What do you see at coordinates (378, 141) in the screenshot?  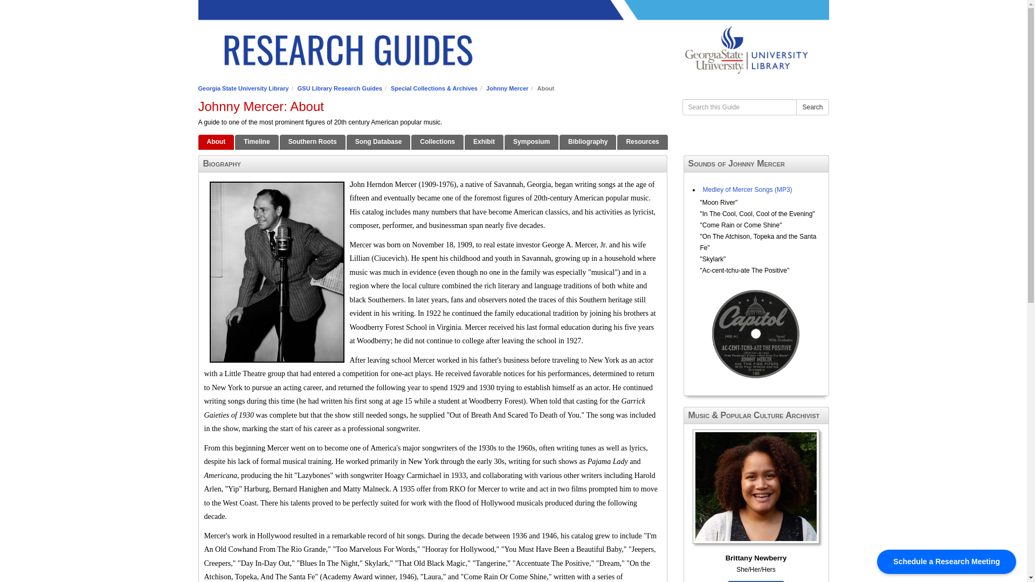 I see `Song Database` at bounding box center [378, 141].